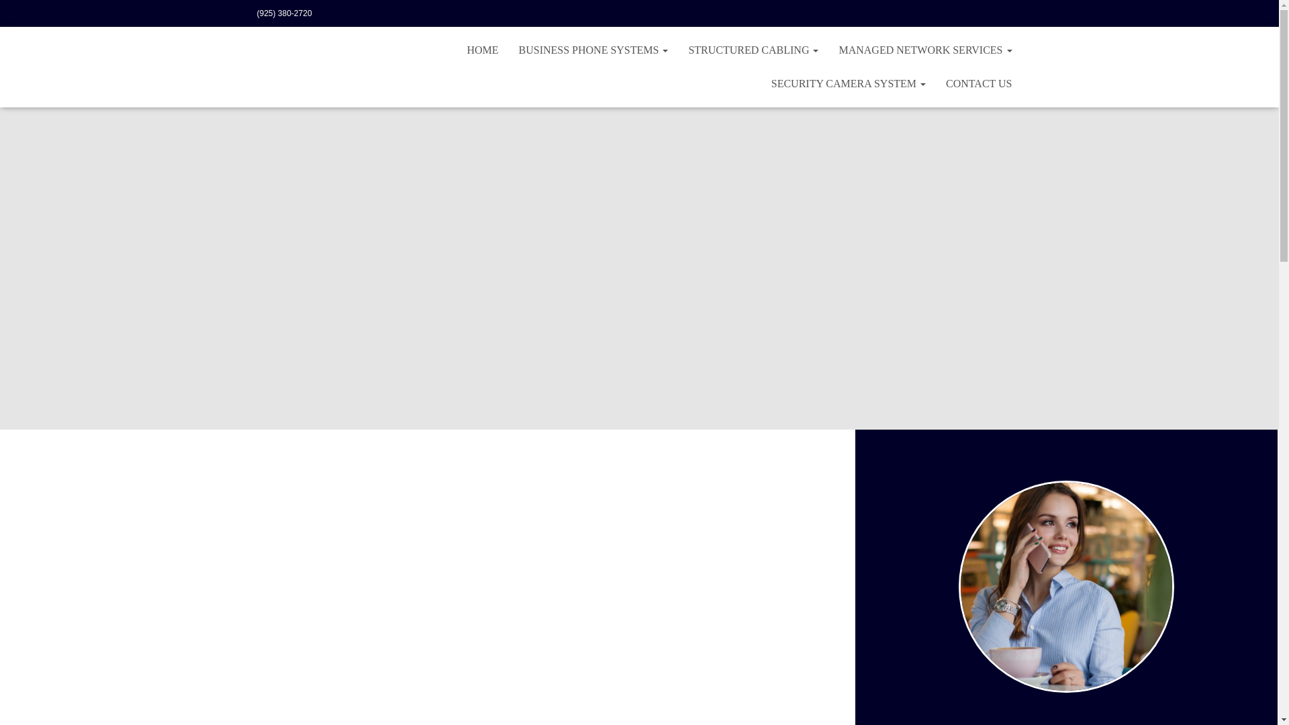  Describe the element at coordinates (849, 84) in the screenshot. I see `SECURITY CAMERA SYSTEM` at that location.